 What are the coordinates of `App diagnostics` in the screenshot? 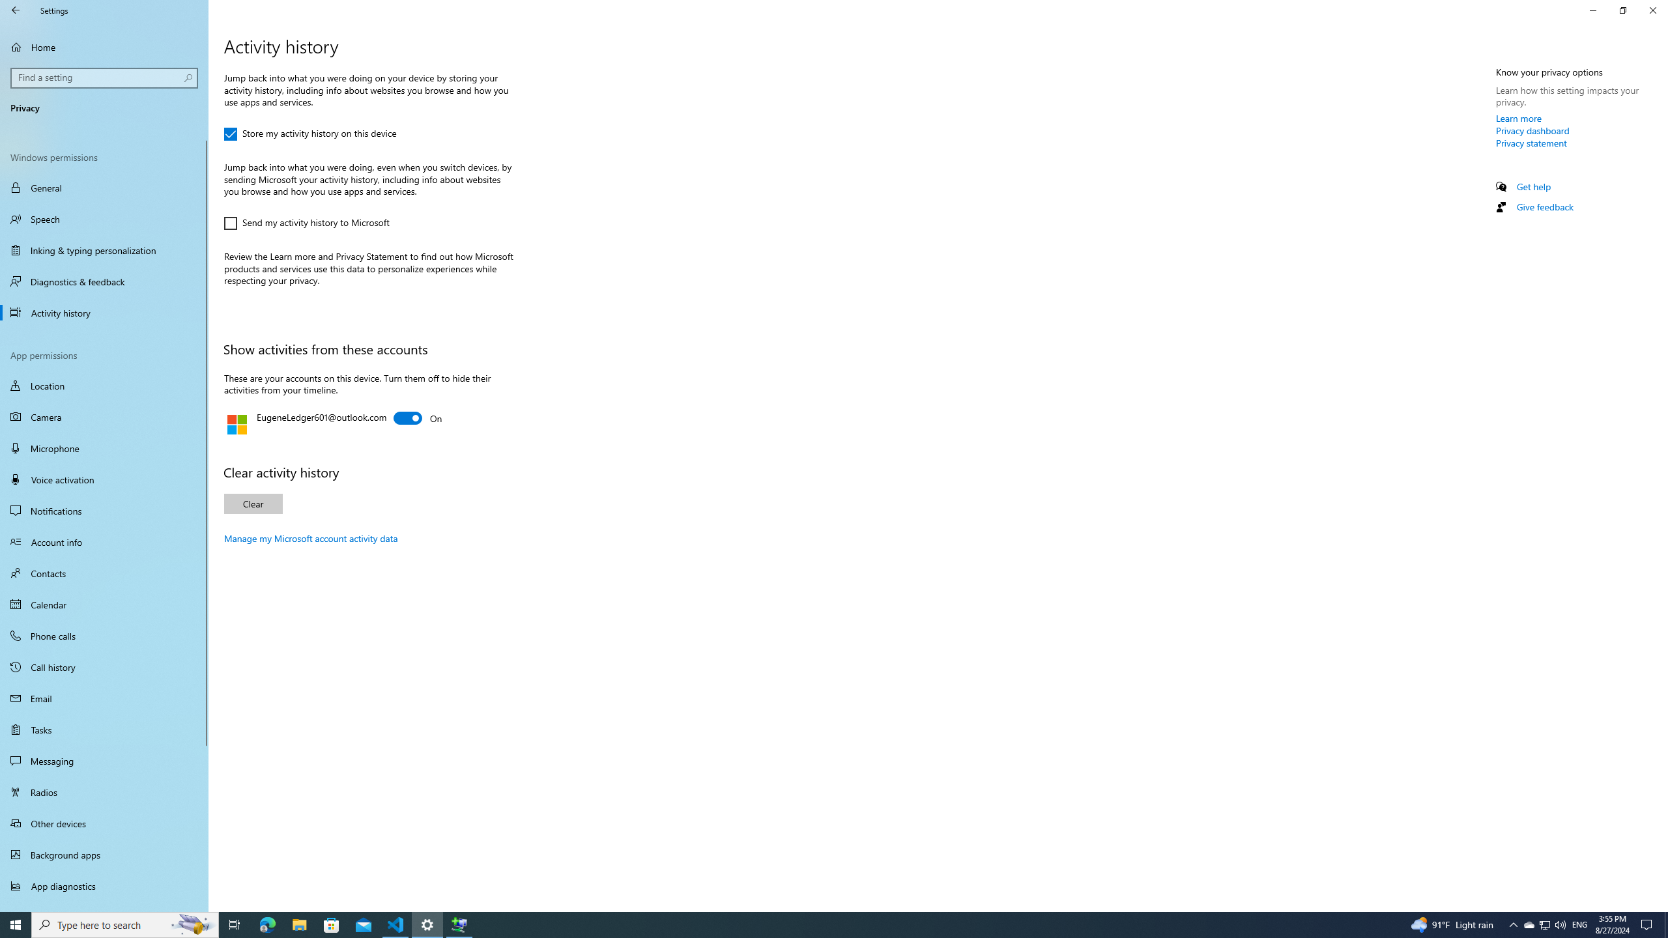 It's located at (104, 886).